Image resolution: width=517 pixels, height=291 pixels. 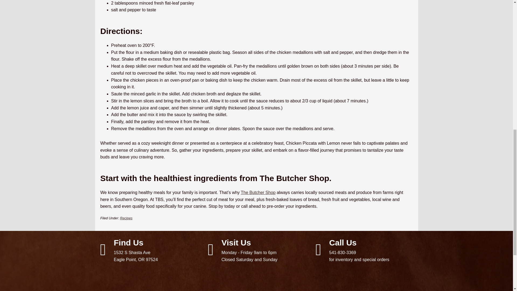 I want to click on The Butcher Shop, so click(x=126, y=218).